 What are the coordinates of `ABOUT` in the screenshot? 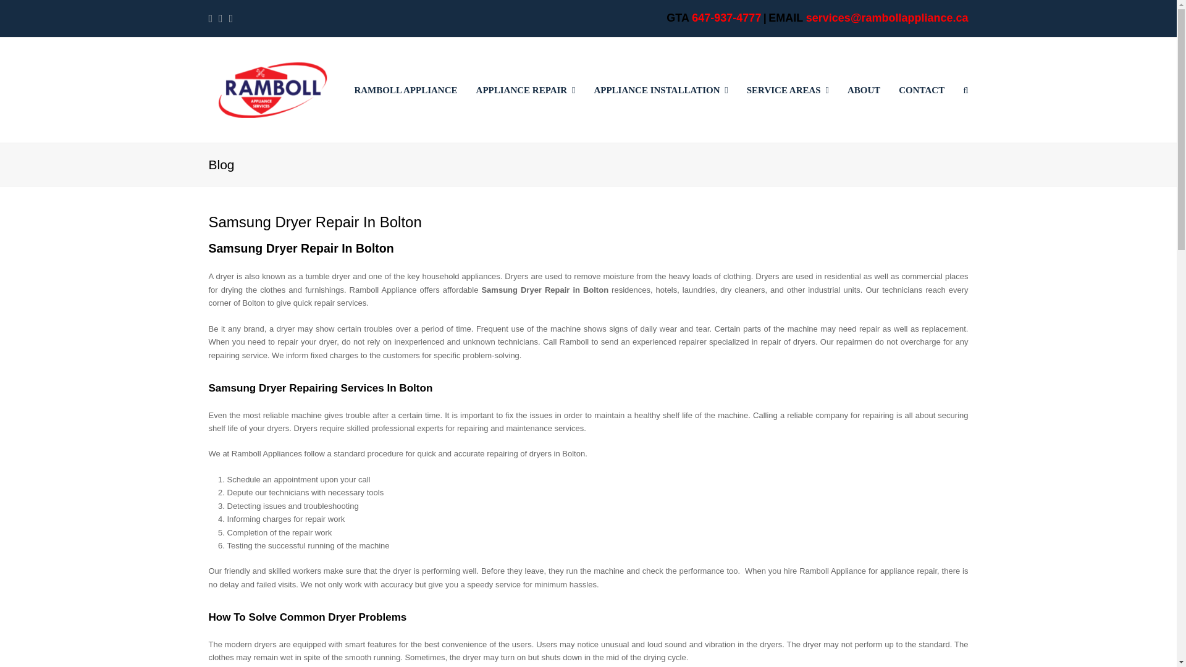 It's located at (864, 90).